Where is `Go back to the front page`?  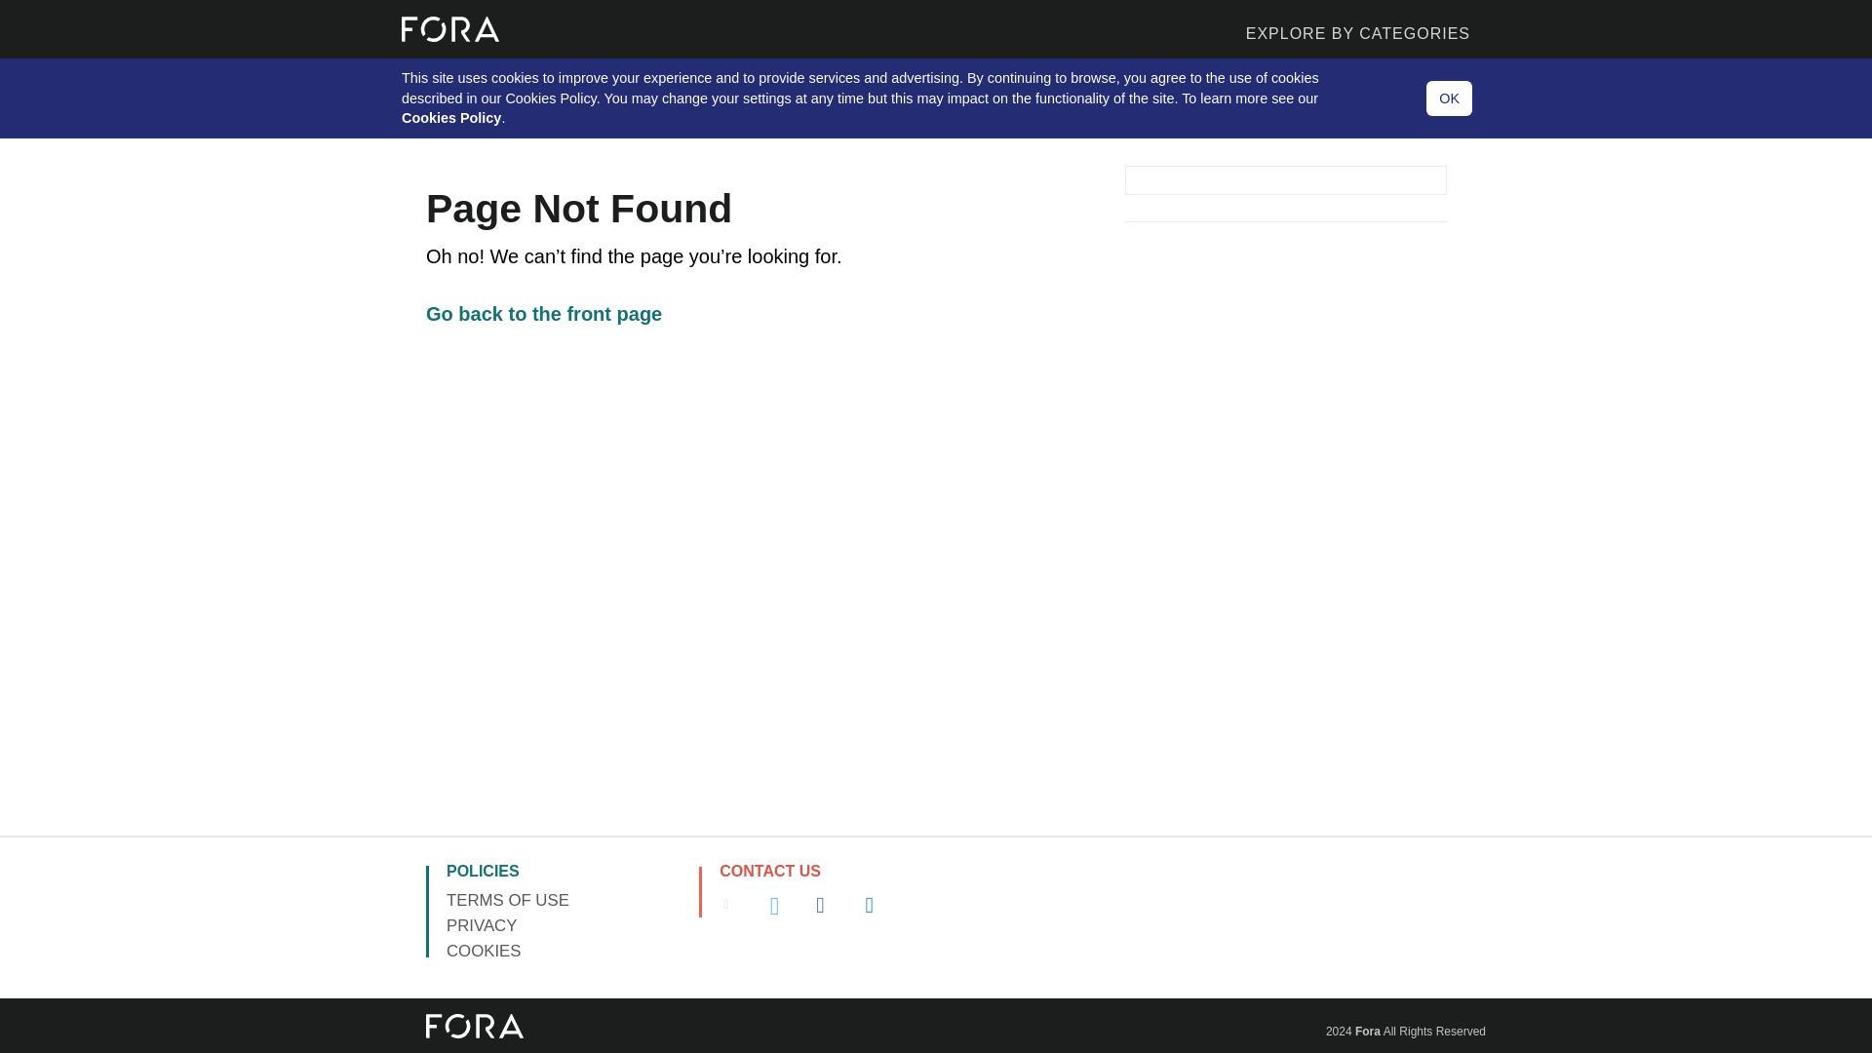
Go back to the front page is located at coordinates (544, 314).